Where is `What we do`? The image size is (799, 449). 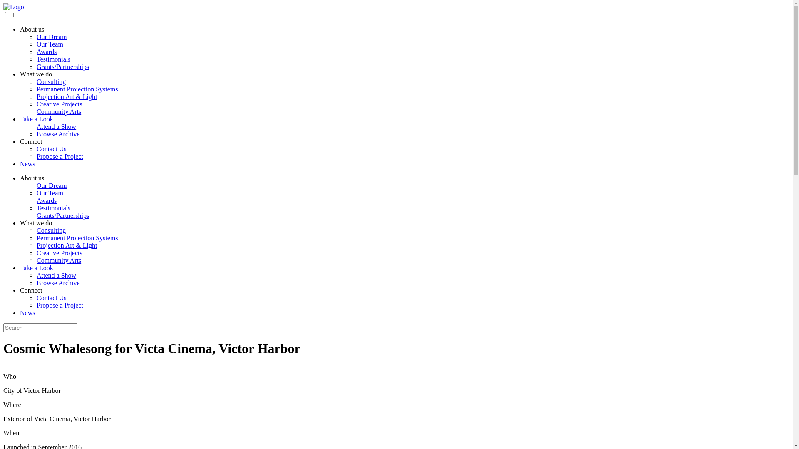 What we do is located at coordinates (36, 74).